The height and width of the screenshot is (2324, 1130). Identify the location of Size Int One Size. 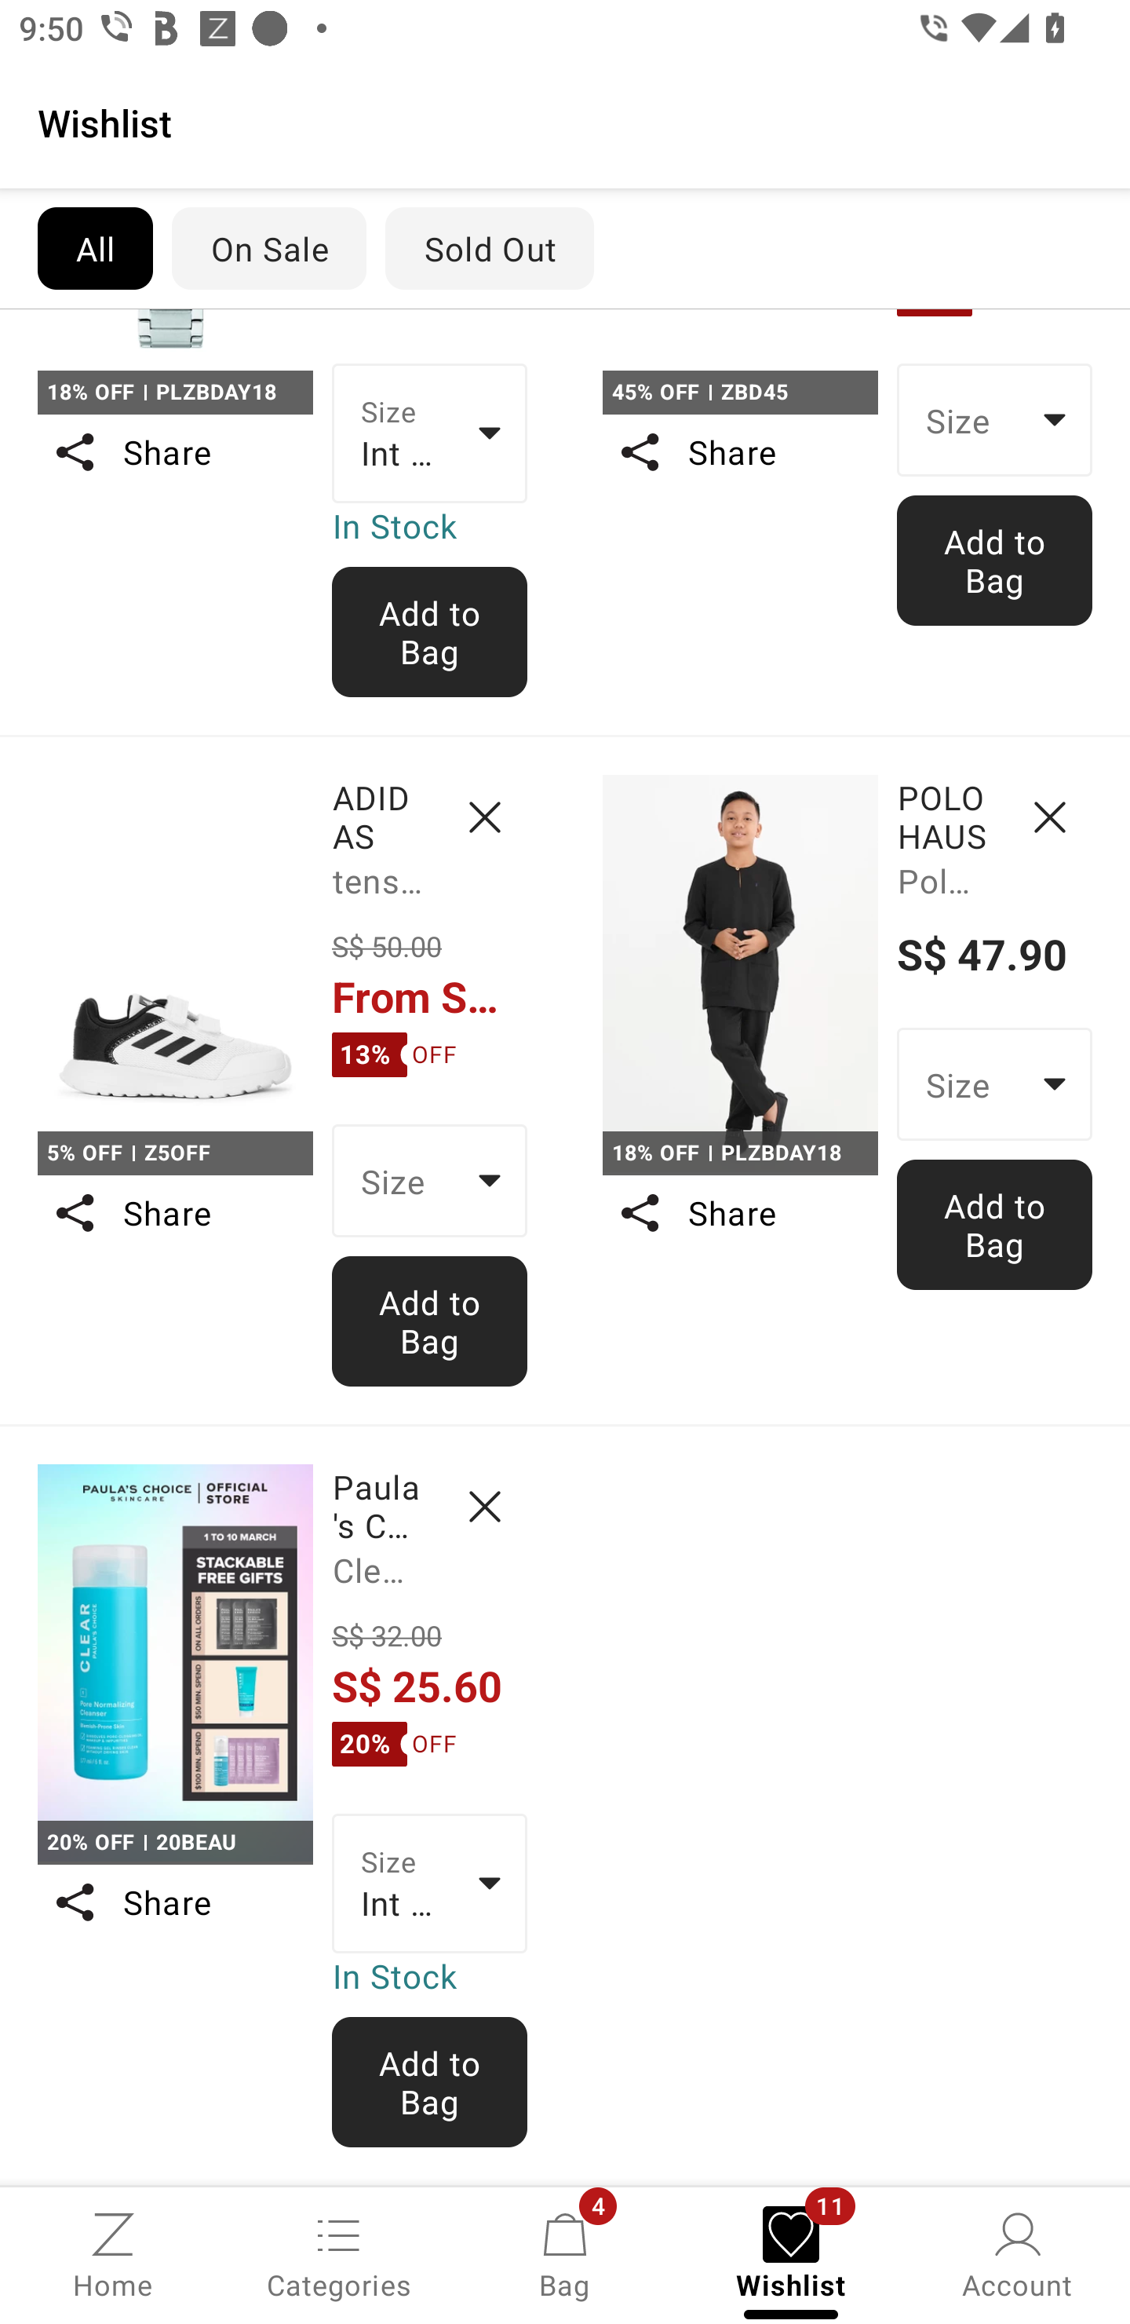
(430, 433).